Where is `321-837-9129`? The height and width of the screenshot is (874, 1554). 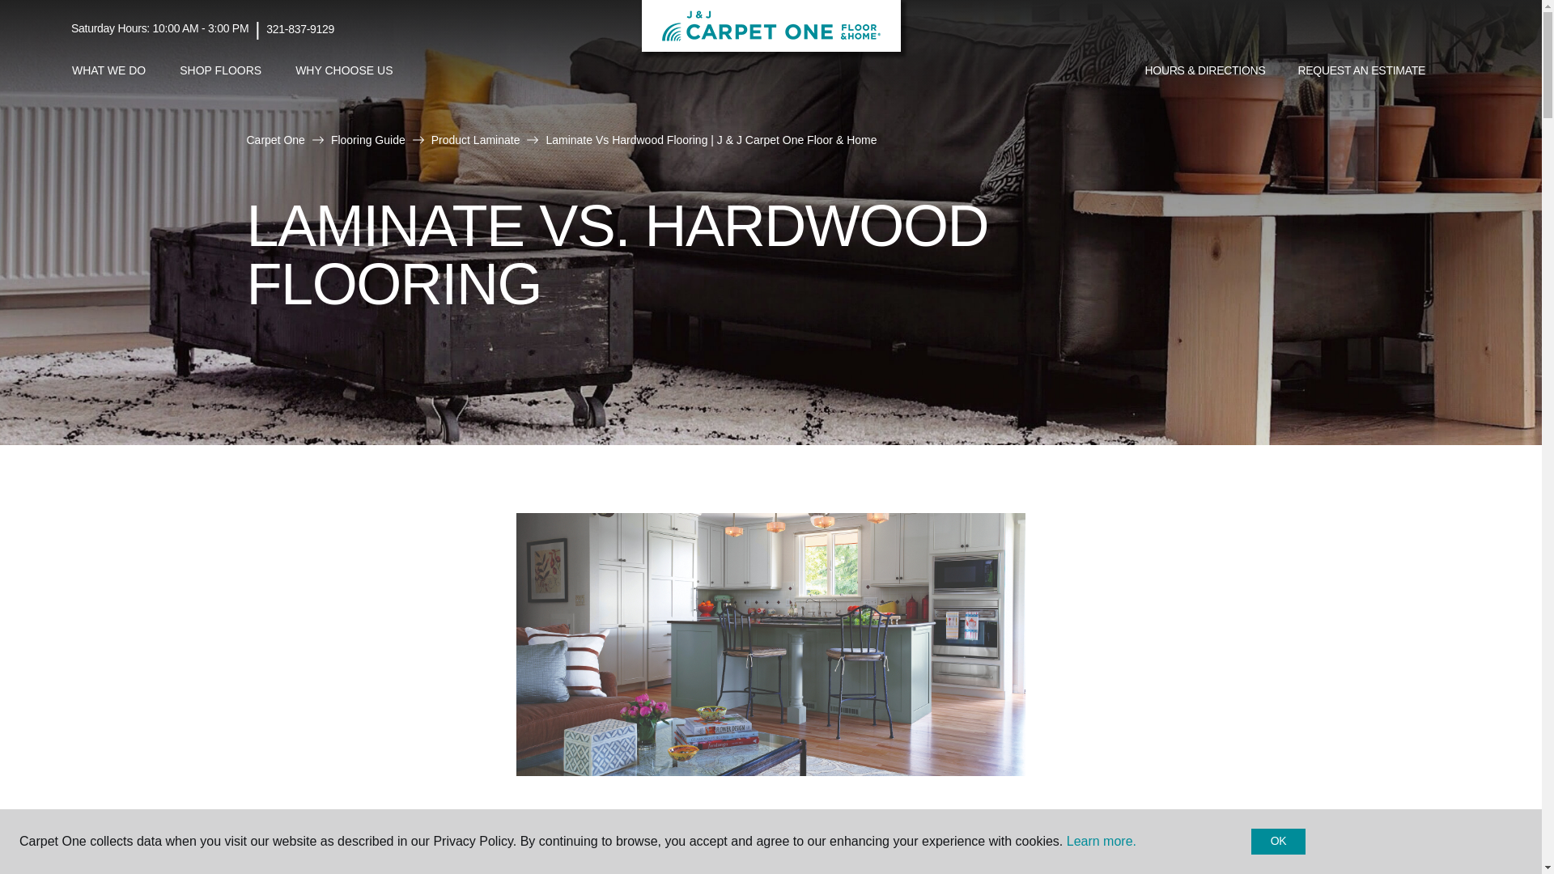
321-837-9129 is located at coordinates (299, 29).